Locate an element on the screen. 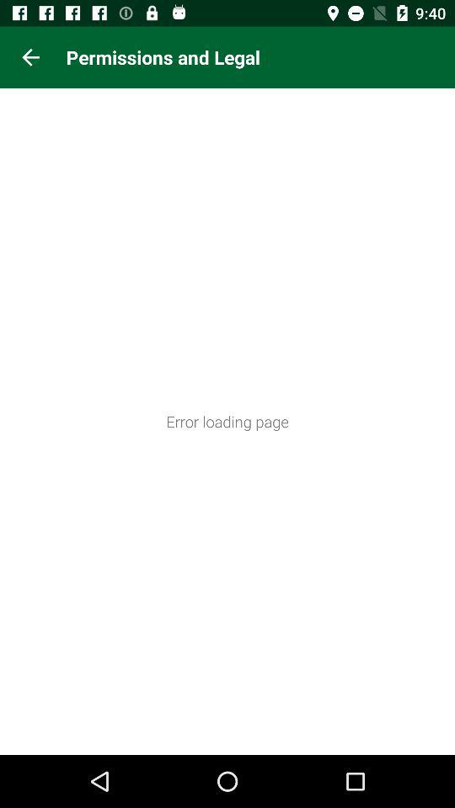 The height and width of the screenshot is (808, 455). open the icon next to the permissions and legal is located at coordinates (30, 57).